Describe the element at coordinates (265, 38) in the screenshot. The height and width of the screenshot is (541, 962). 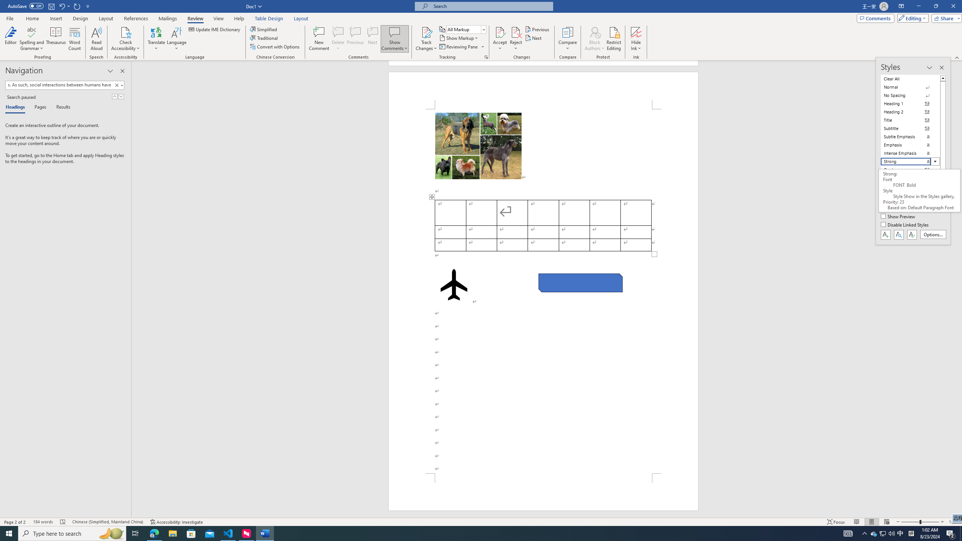
I see `Traditional` at that location.